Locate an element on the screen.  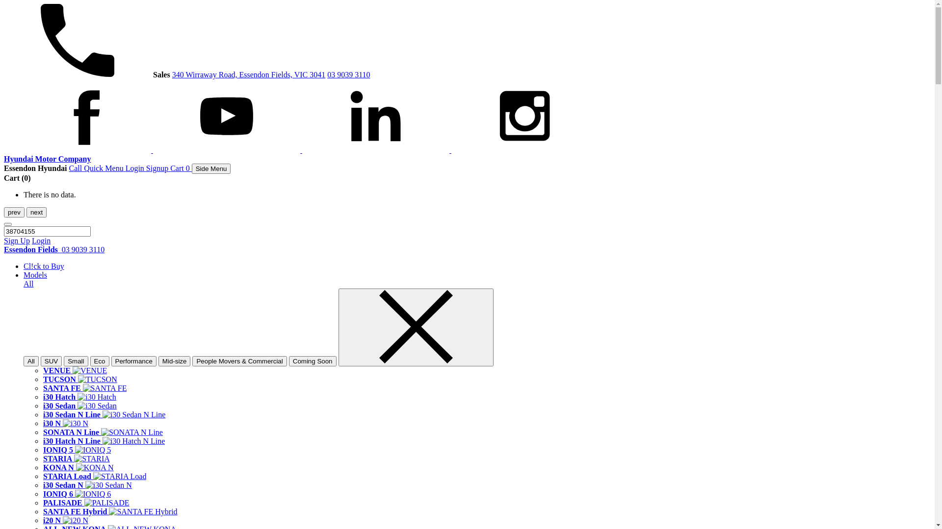
People Movers & Commercial is located at coordinates (239, 361).